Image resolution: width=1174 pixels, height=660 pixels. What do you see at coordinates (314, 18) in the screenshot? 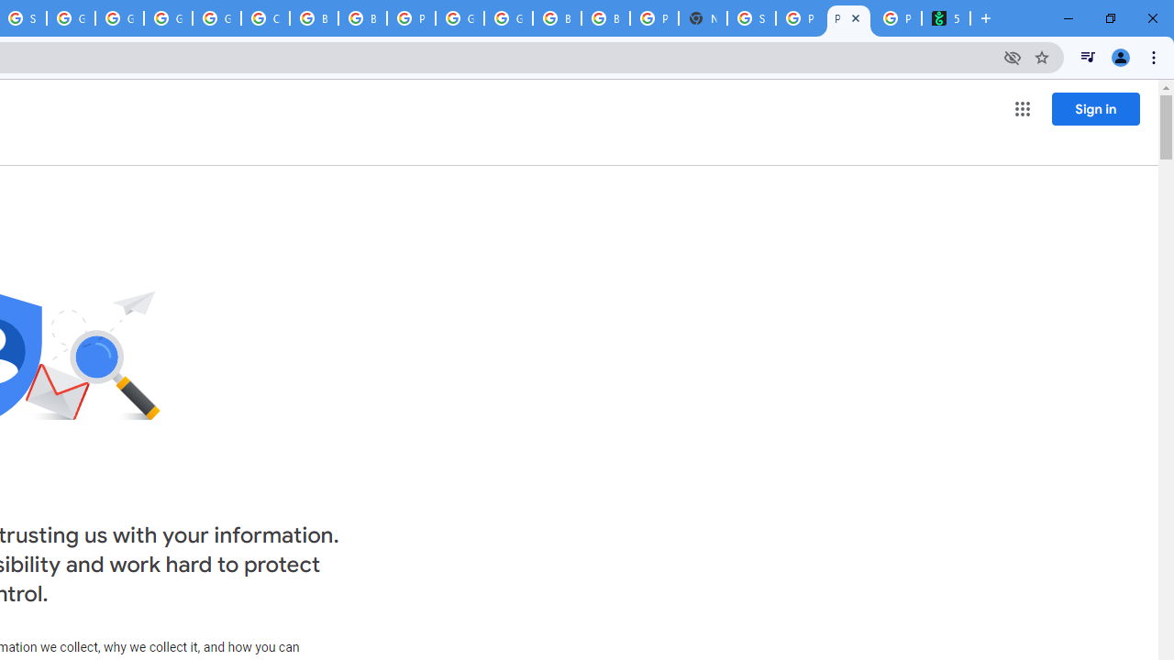
I see `Browse Chrome as a guest - Computer - Google Chrome Help` at bounding box center [314, 18].